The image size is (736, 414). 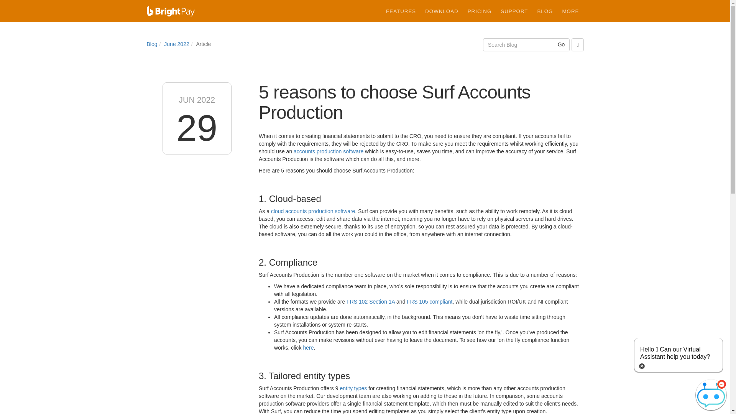 I want to click on SUPPORT, so click(x=514, y=11).